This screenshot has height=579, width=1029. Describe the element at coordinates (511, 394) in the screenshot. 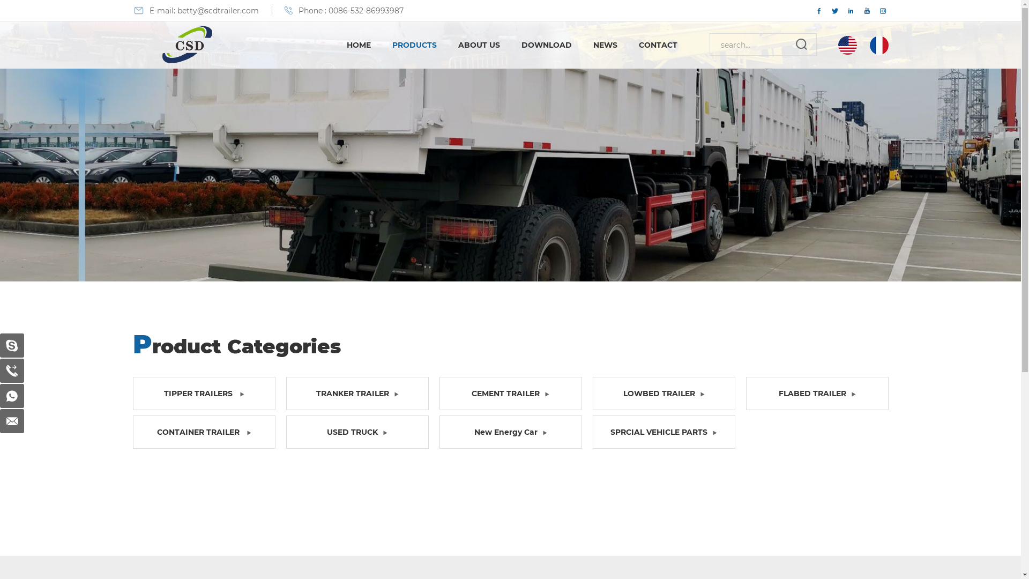

I see `CEMENT TRAILER` at that location.